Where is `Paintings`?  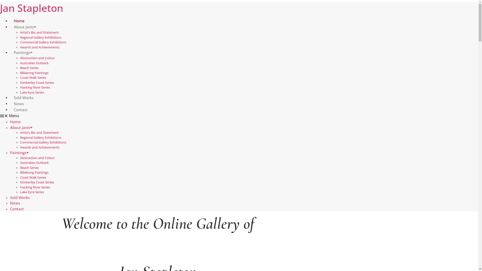 Paintings is located at coordinates (23, 52).